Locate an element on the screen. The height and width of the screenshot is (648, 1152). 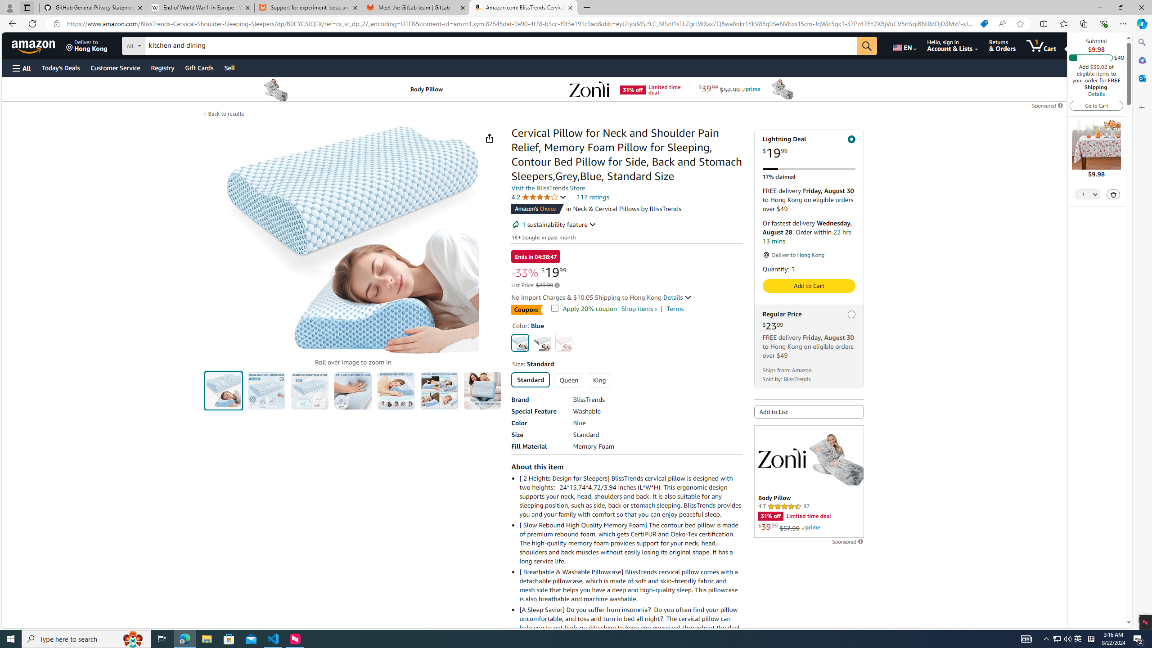
Amazon is located at coordinates (34, 45).